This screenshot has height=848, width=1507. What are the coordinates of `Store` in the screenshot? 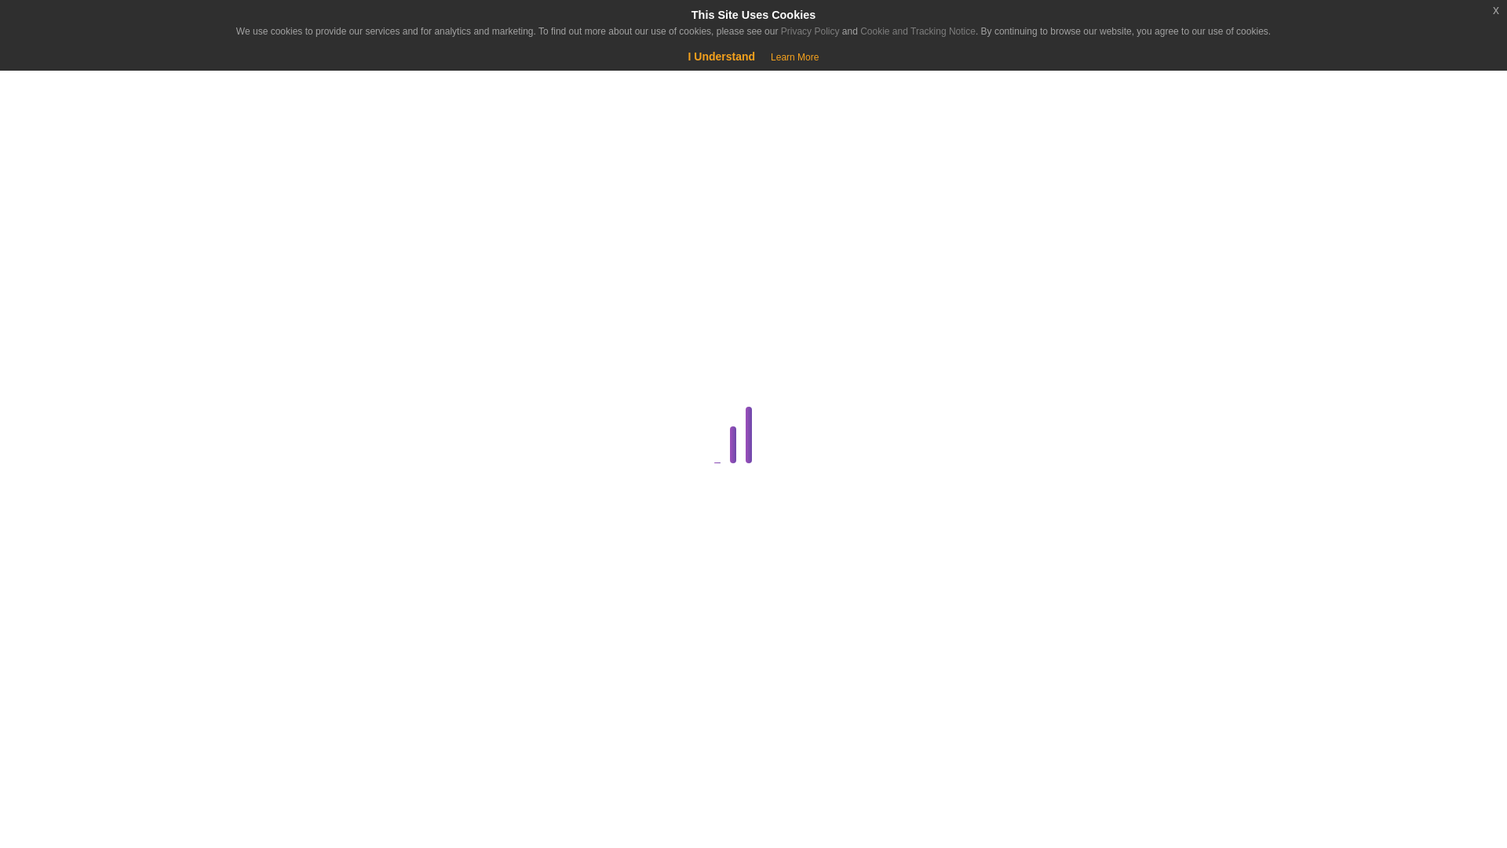 It's located at (97, 182).